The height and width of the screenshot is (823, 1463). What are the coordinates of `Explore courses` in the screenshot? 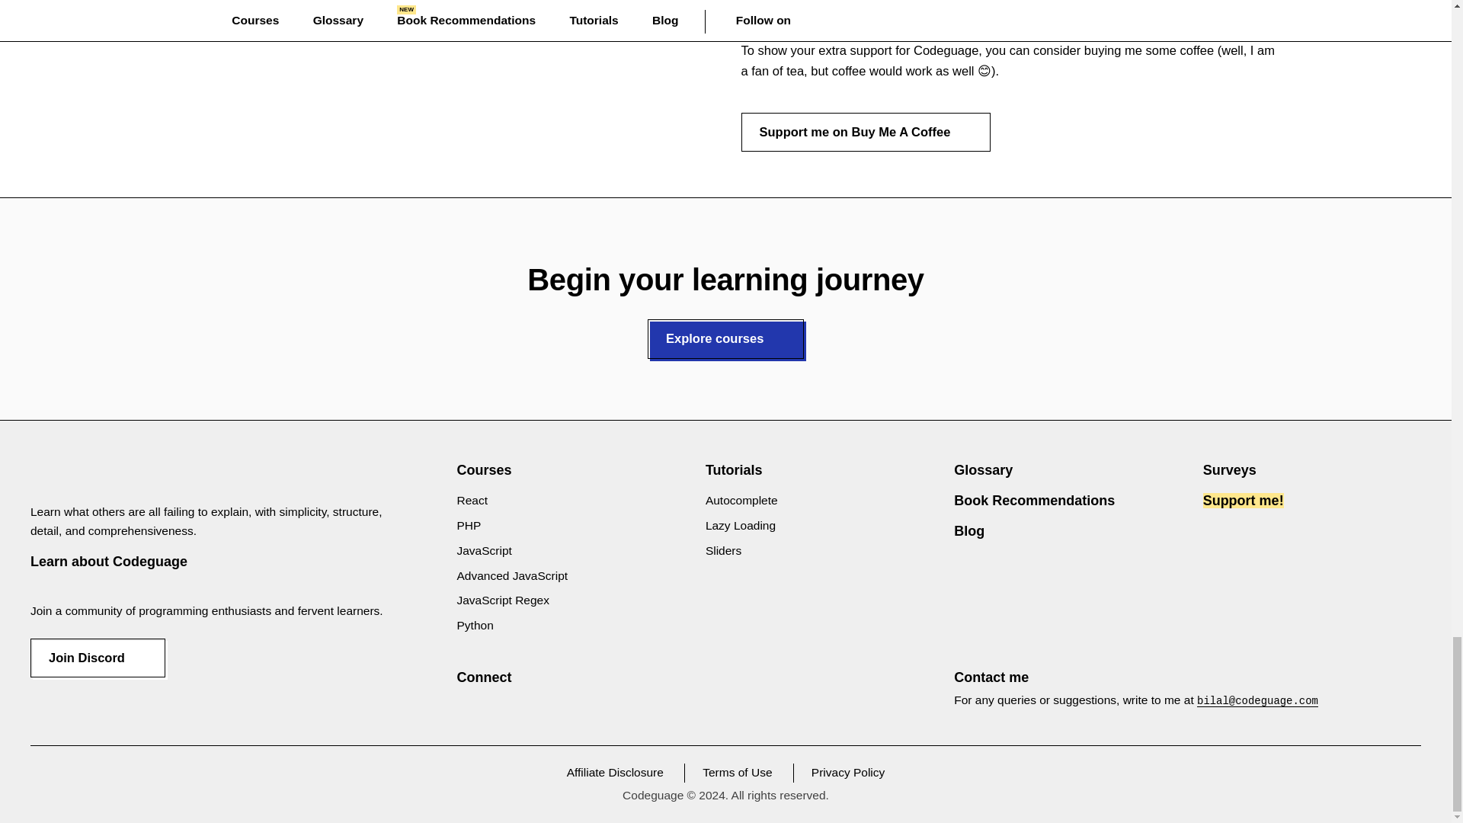 It's located at (725, 338).